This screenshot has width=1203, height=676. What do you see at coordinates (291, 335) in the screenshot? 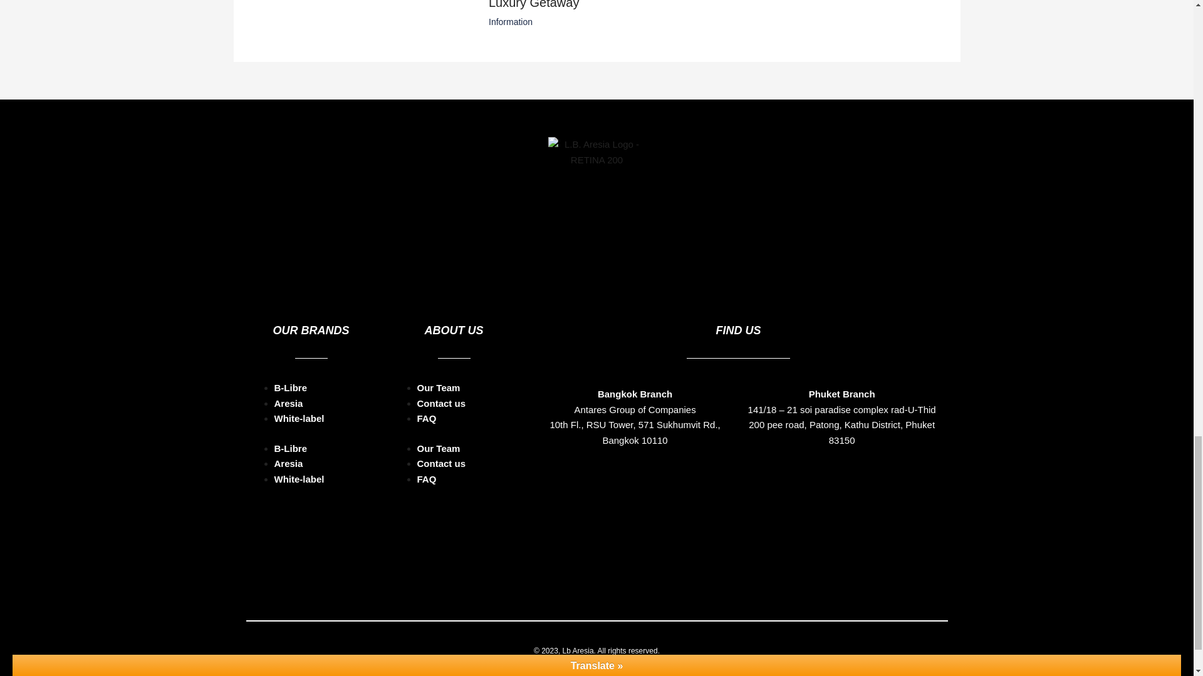
I see `B-Libre` at bounding box center [291, 335].